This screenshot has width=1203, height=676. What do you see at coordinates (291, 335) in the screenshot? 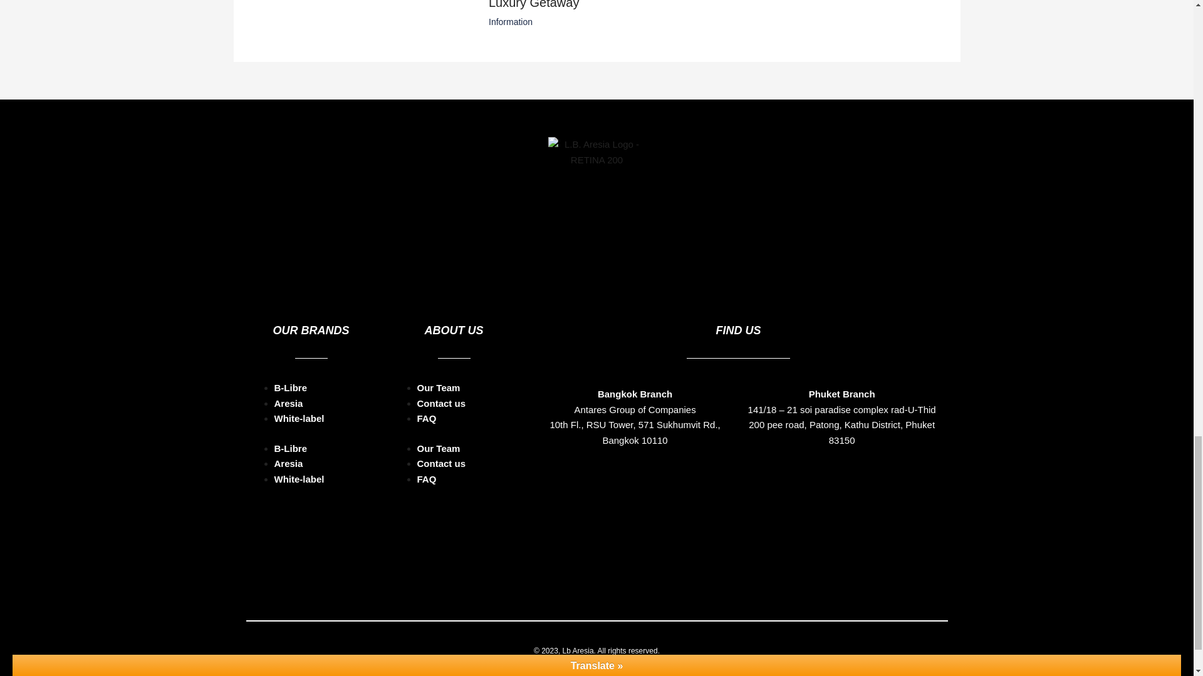
I see `B-Libre` at bounding box center [291, 335].